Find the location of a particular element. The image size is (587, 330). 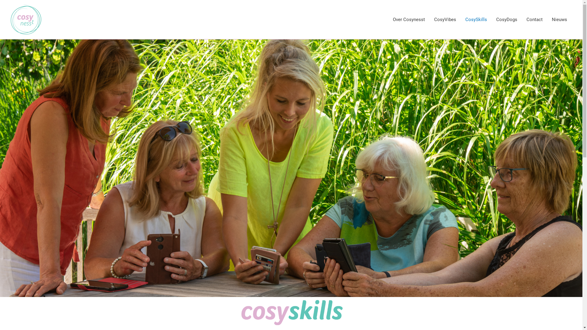

CosyVibes is located at coordinates (445, 20).